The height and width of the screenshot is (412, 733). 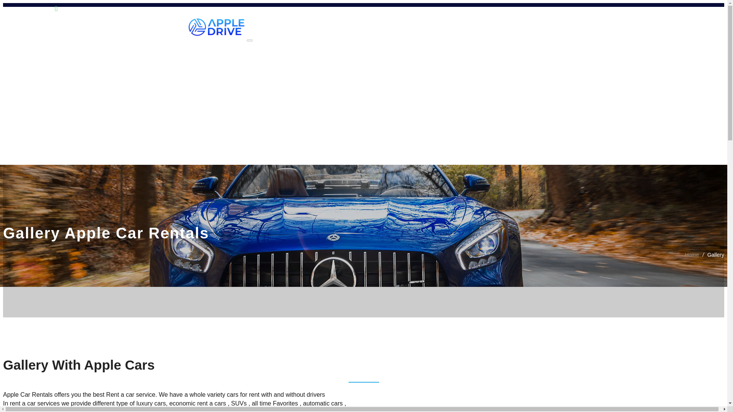 I want to click on ABOUT US, so click(x=24, y=60).